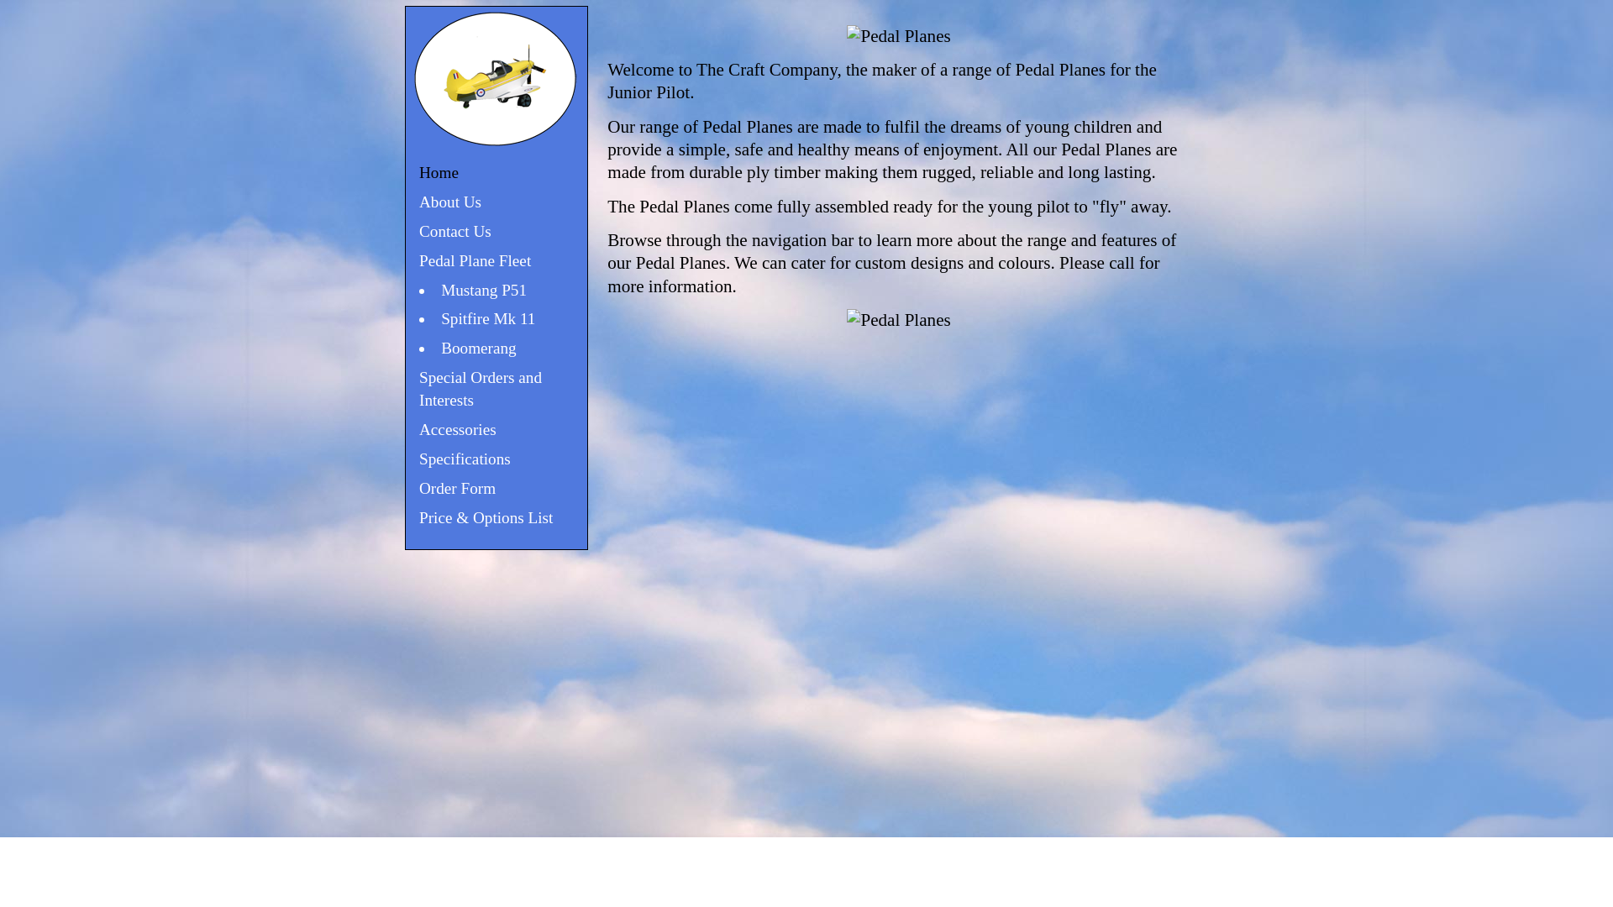 Image resolution: width=1613 pixels, height=907 pixels. What do you see at coordinates (458, 430) in the screenshot?
I see `Accessories` at bounding box center [458, 430].